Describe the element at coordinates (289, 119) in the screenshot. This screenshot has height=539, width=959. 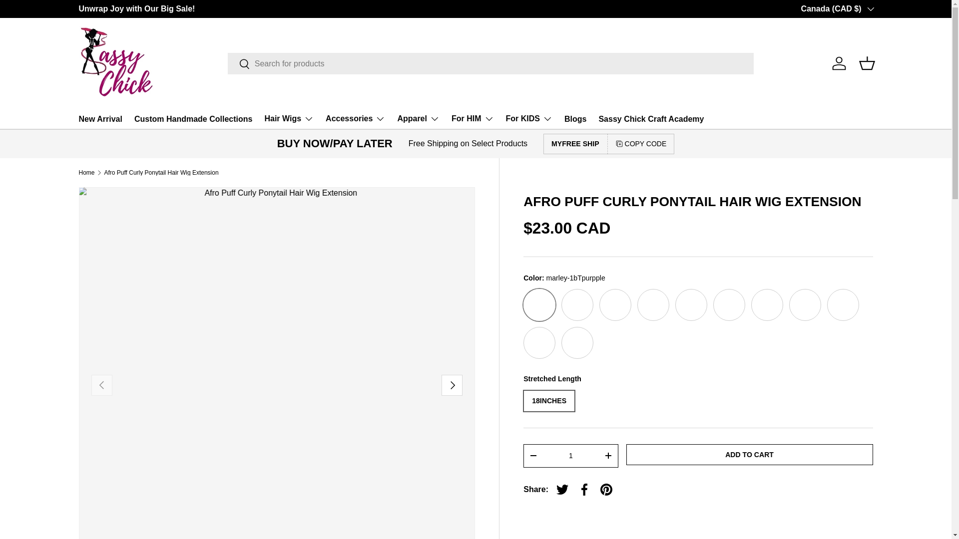
I see `Hair Wigs` at that location.